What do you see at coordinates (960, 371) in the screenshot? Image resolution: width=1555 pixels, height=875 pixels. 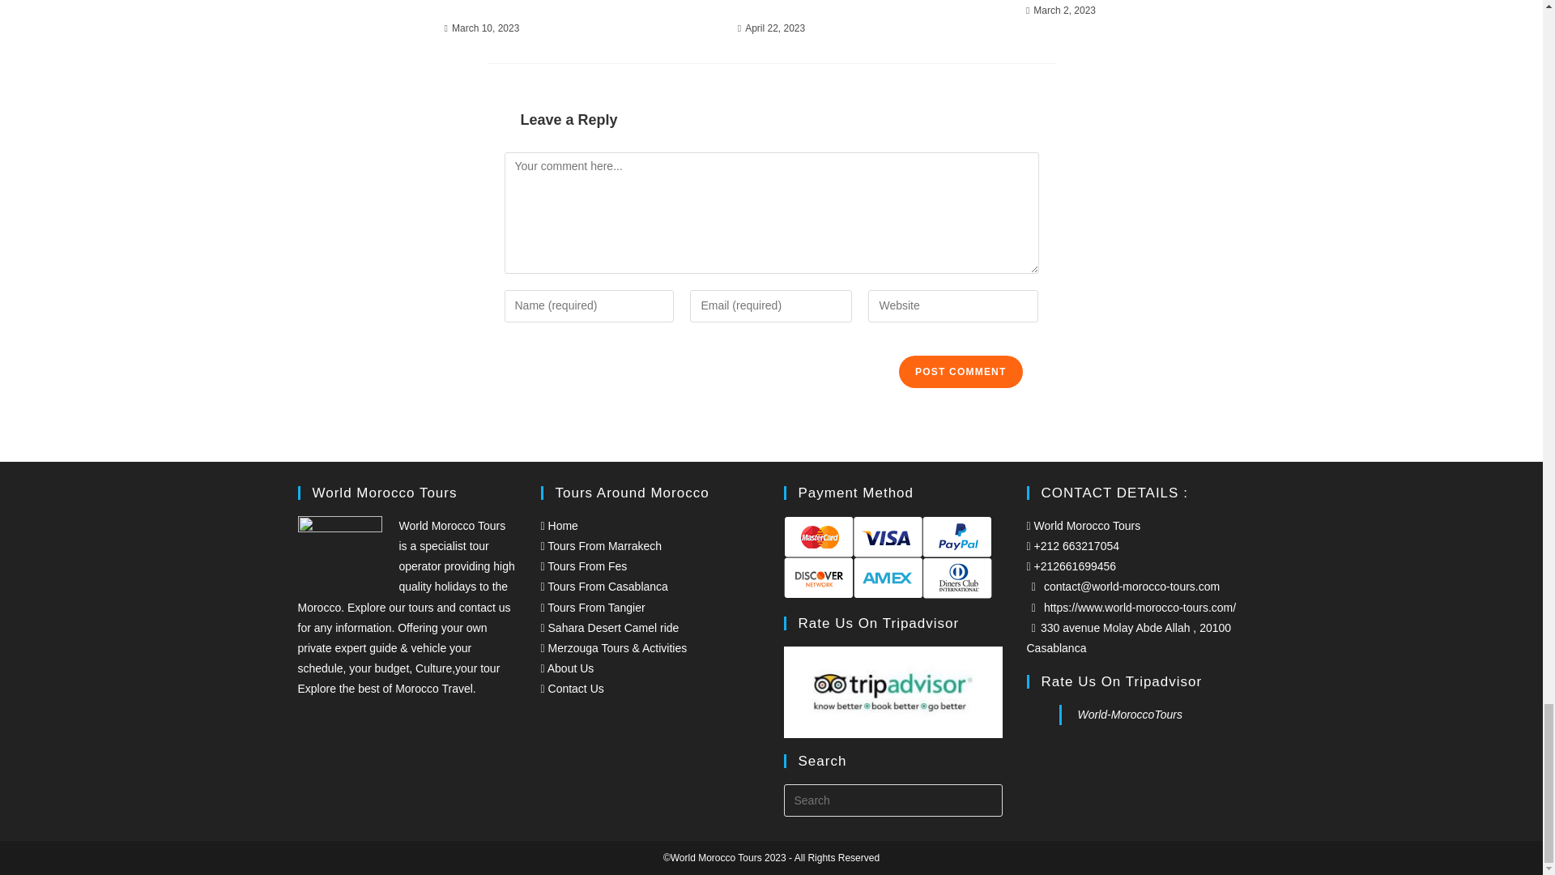 I see `Post Comment` at bounding box center [960, 371].